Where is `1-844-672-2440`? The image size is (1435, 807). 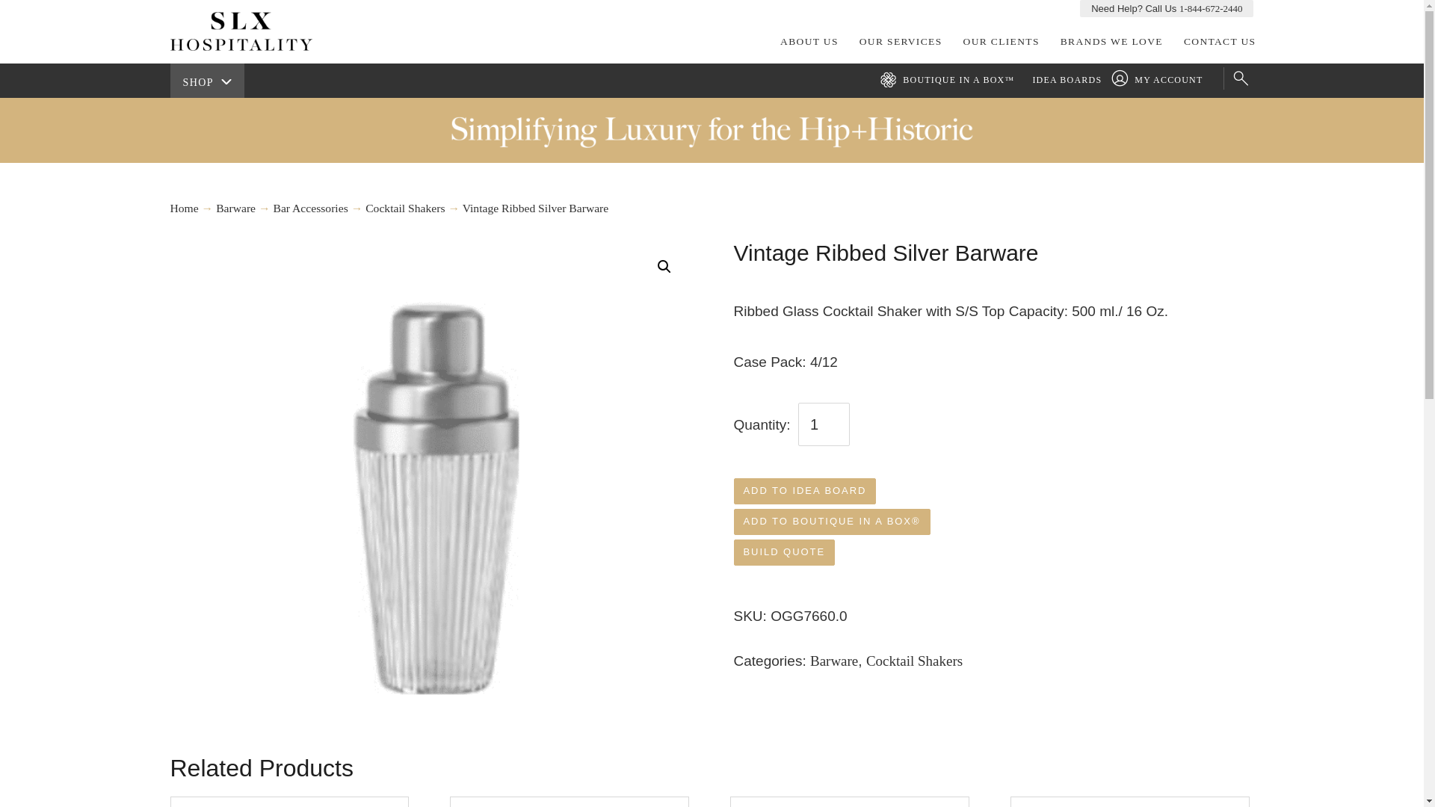
1-844-672-2440 is located at coordinates (1211, 9).